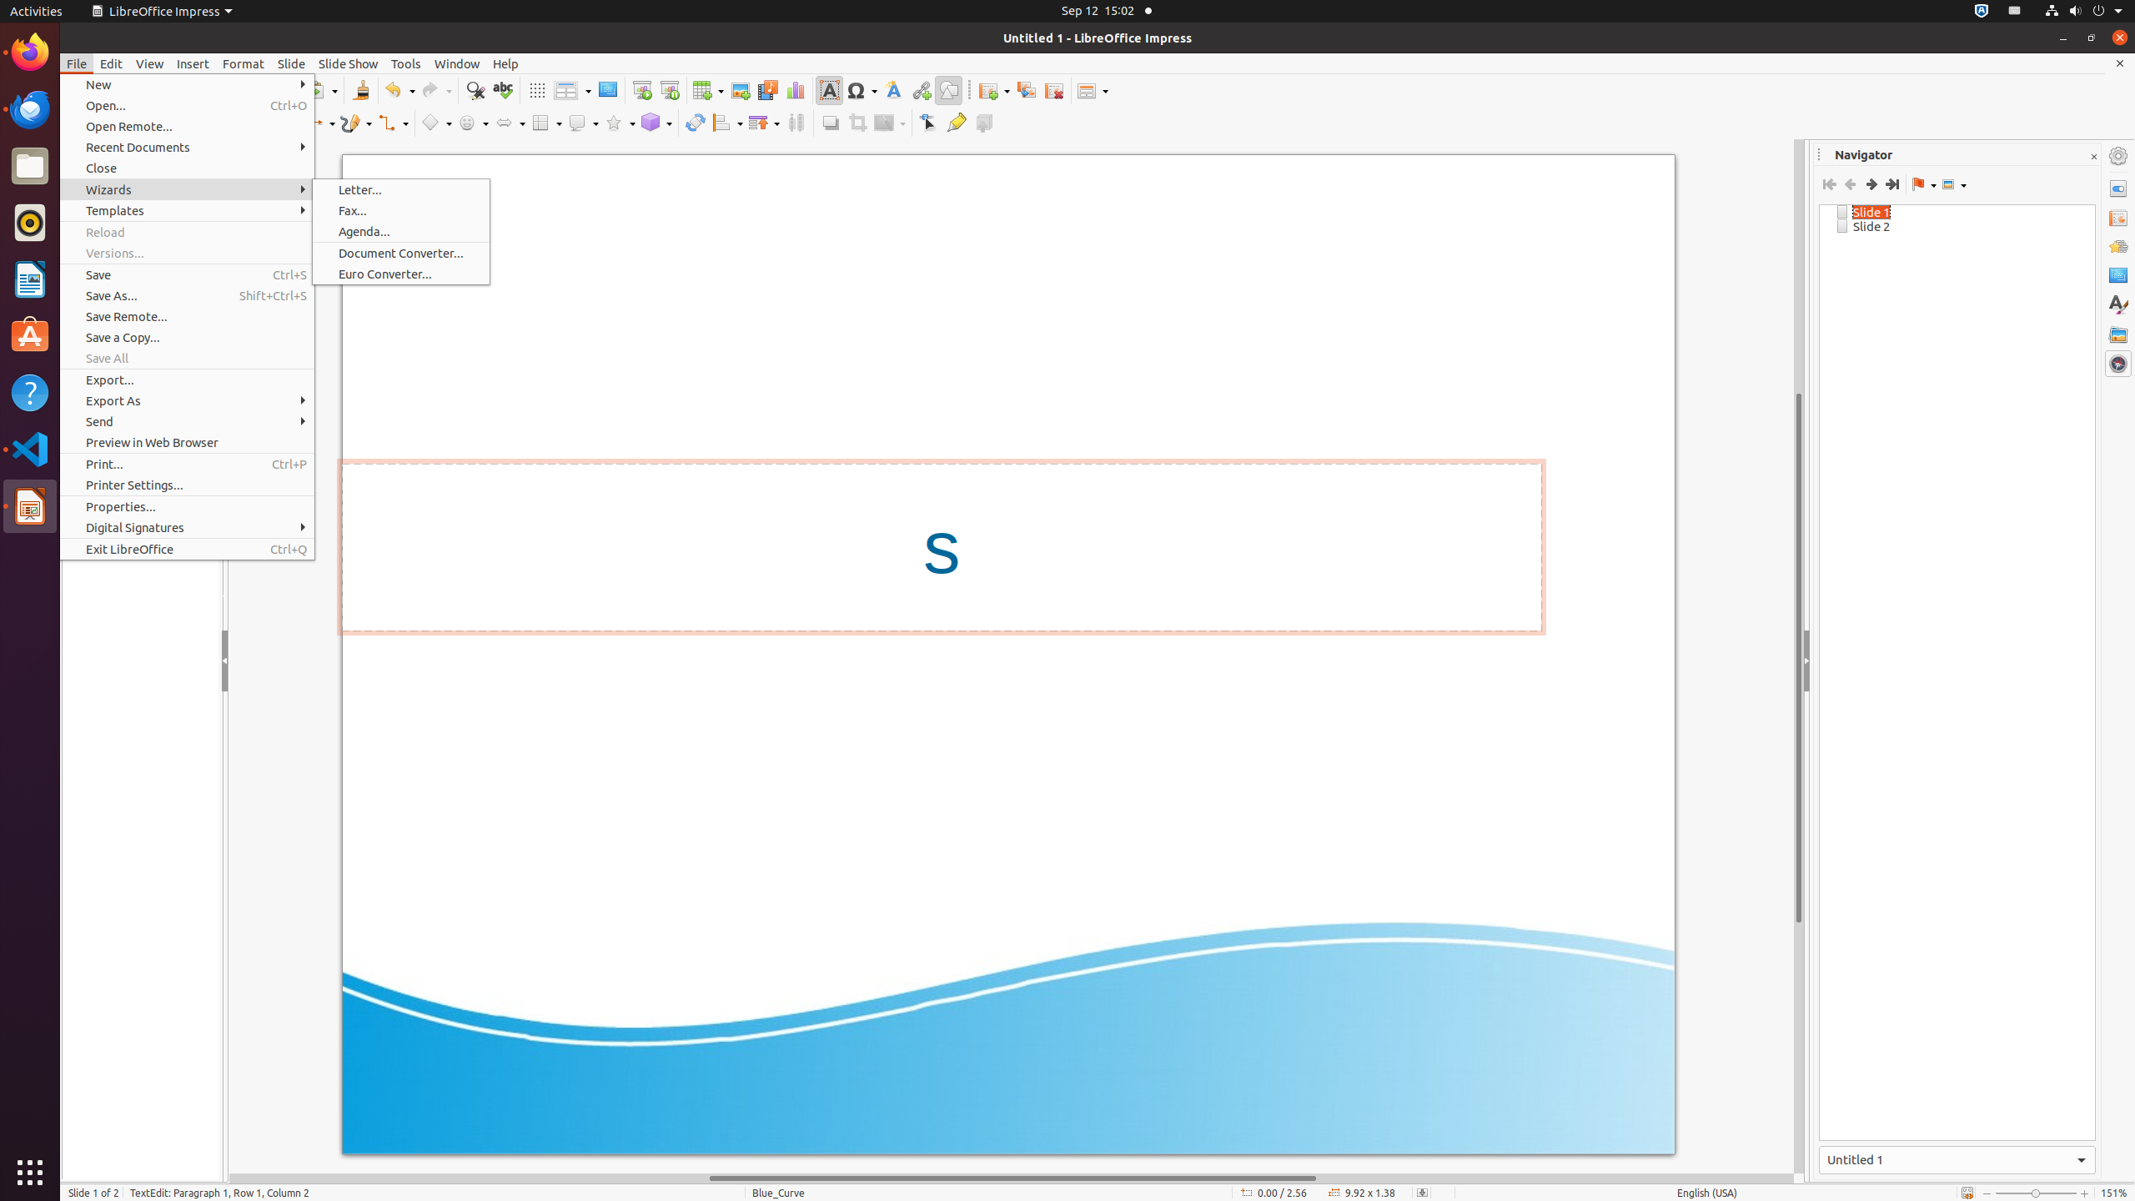 The height and width of the screenshot is (1201, 2135). What do you see at coordinates (2118, 188) in the screenshot?
I see `Properties` at bounding box center [2118, 188].